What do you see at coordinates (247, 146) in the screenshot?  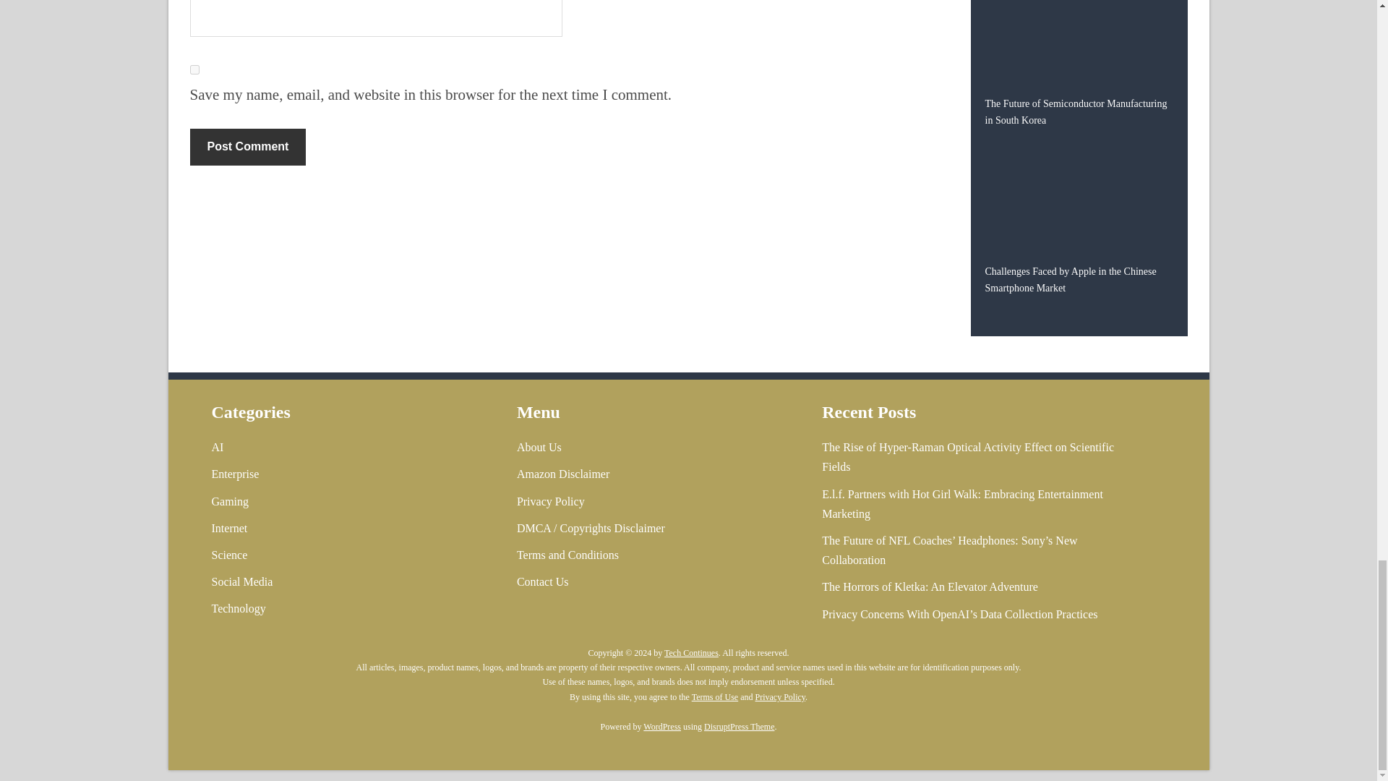 I see `Post Comment` at bounding box center [247, 146].